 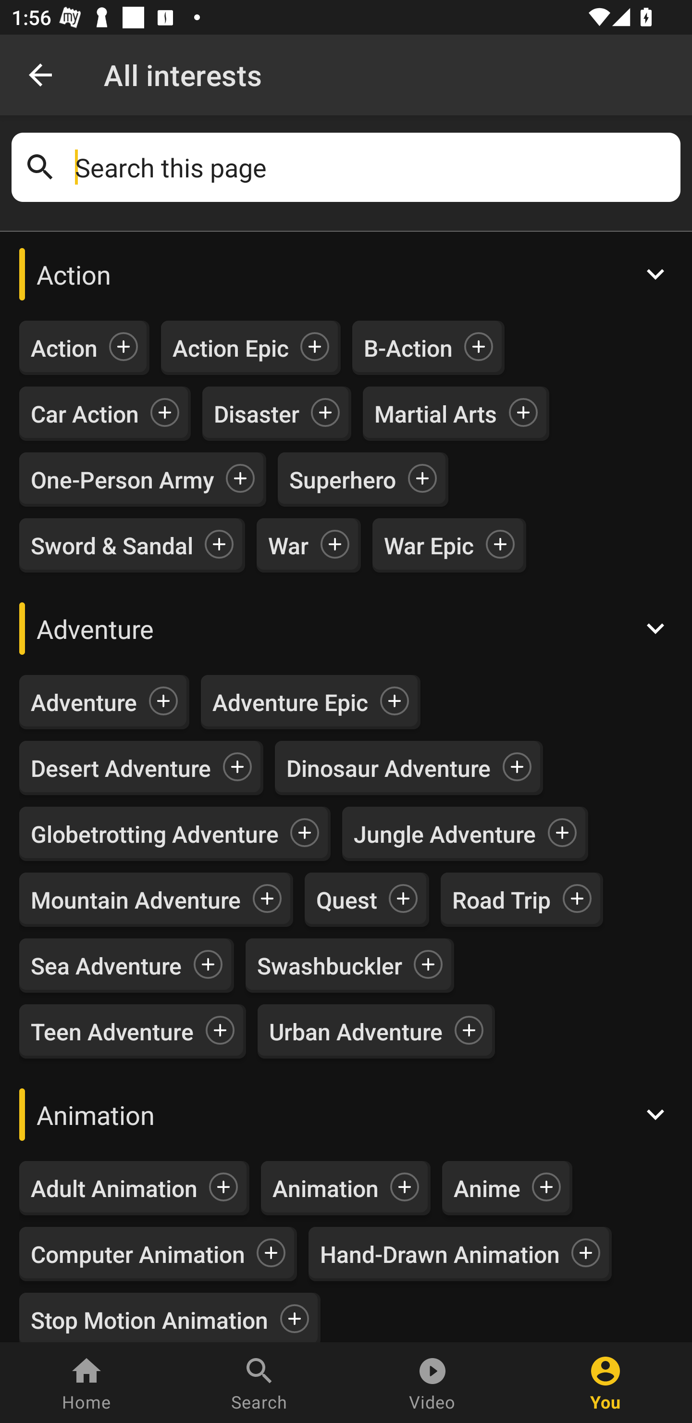 What do you see at coordinates (435, 414) in the screenshot?
I see `Martial Arts` at bounding box center [435, 414].